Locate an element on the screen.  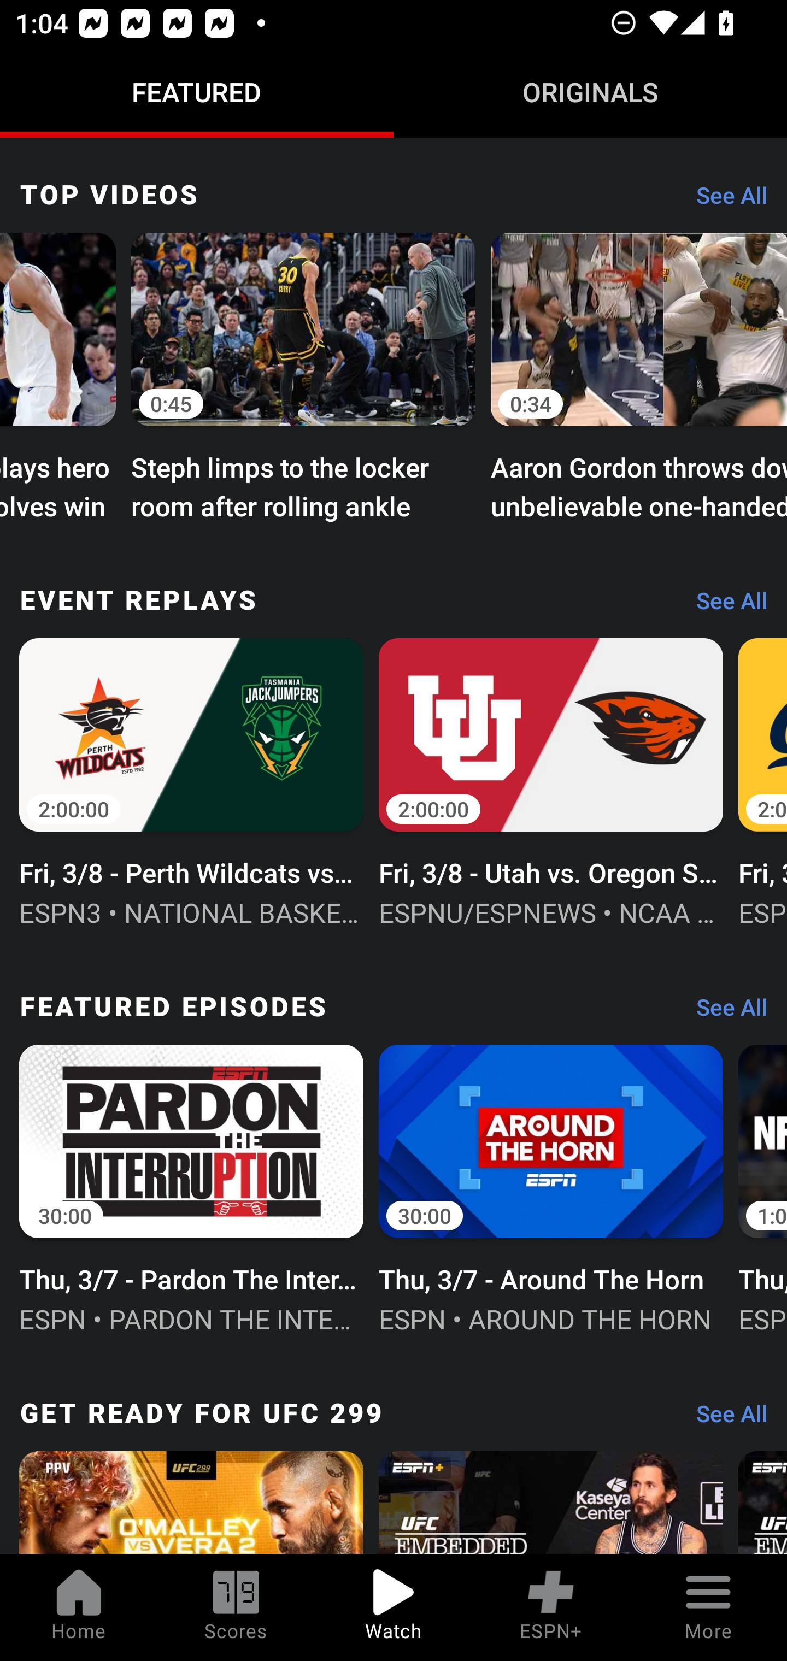
See All is located at coordinates (724, 201).